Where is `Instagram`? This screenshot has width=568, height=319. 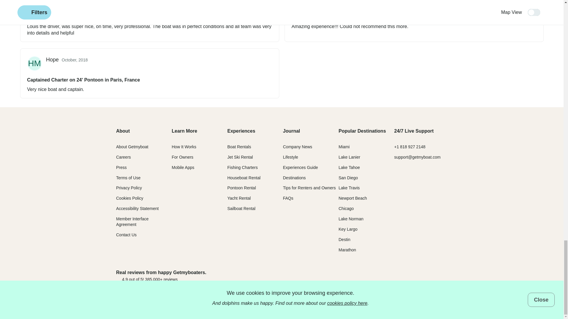 Instagram is located at coordinates (401, 305).